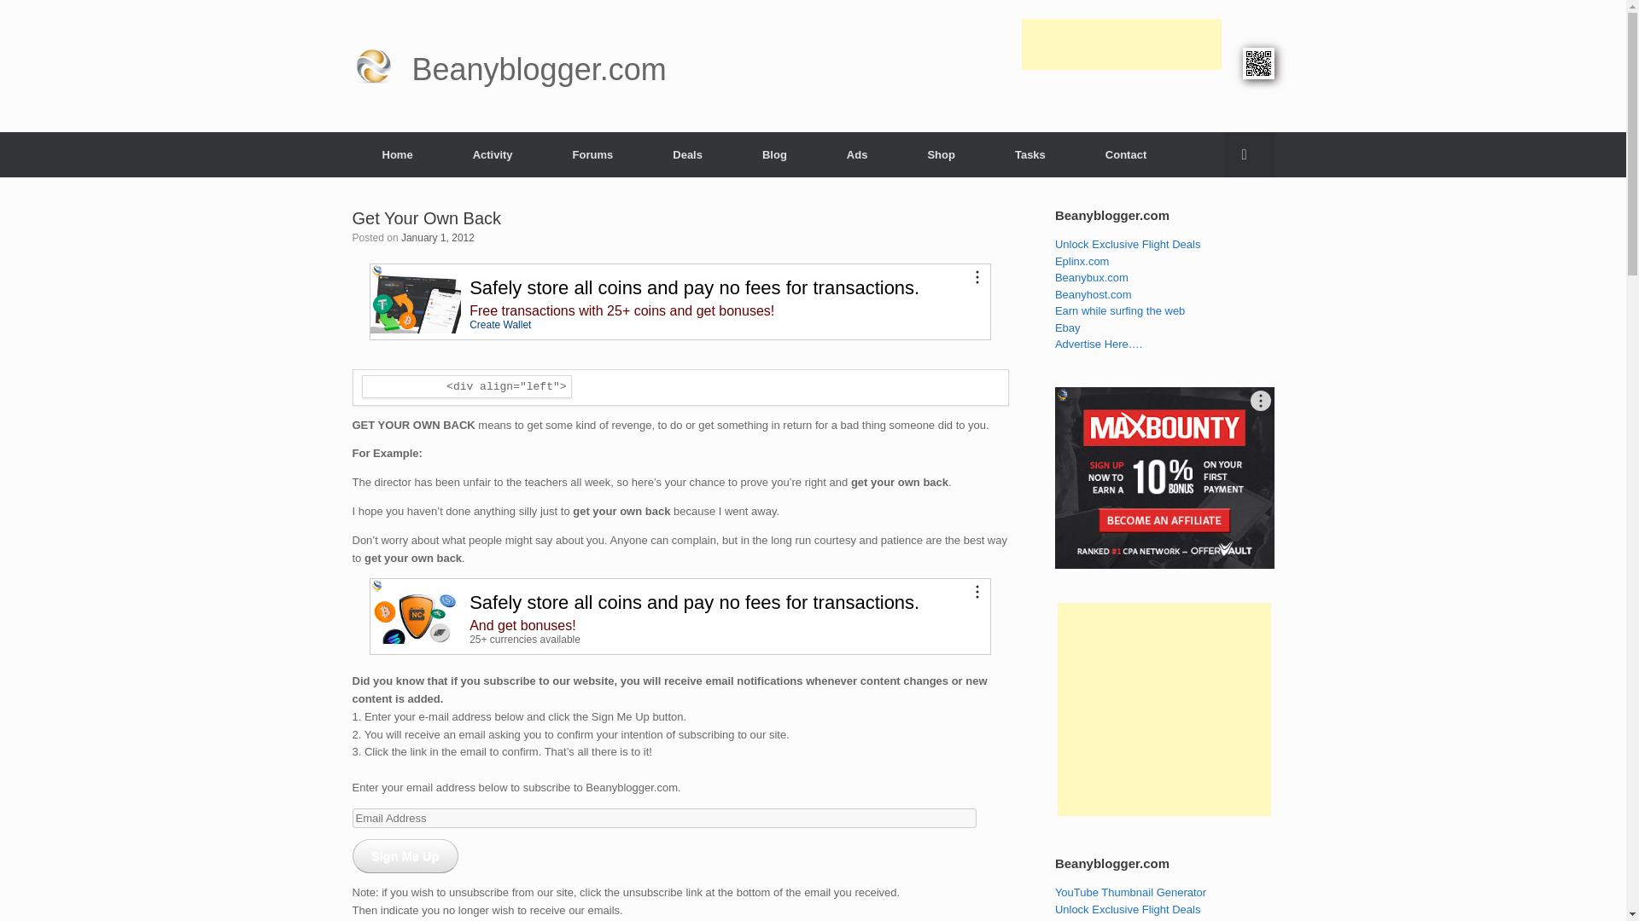 This screenshot has width=1639, height=921. What do you see at coordinates (774, 153) in the screenshot?
I see `Blog` at bounding box center [774, 153].